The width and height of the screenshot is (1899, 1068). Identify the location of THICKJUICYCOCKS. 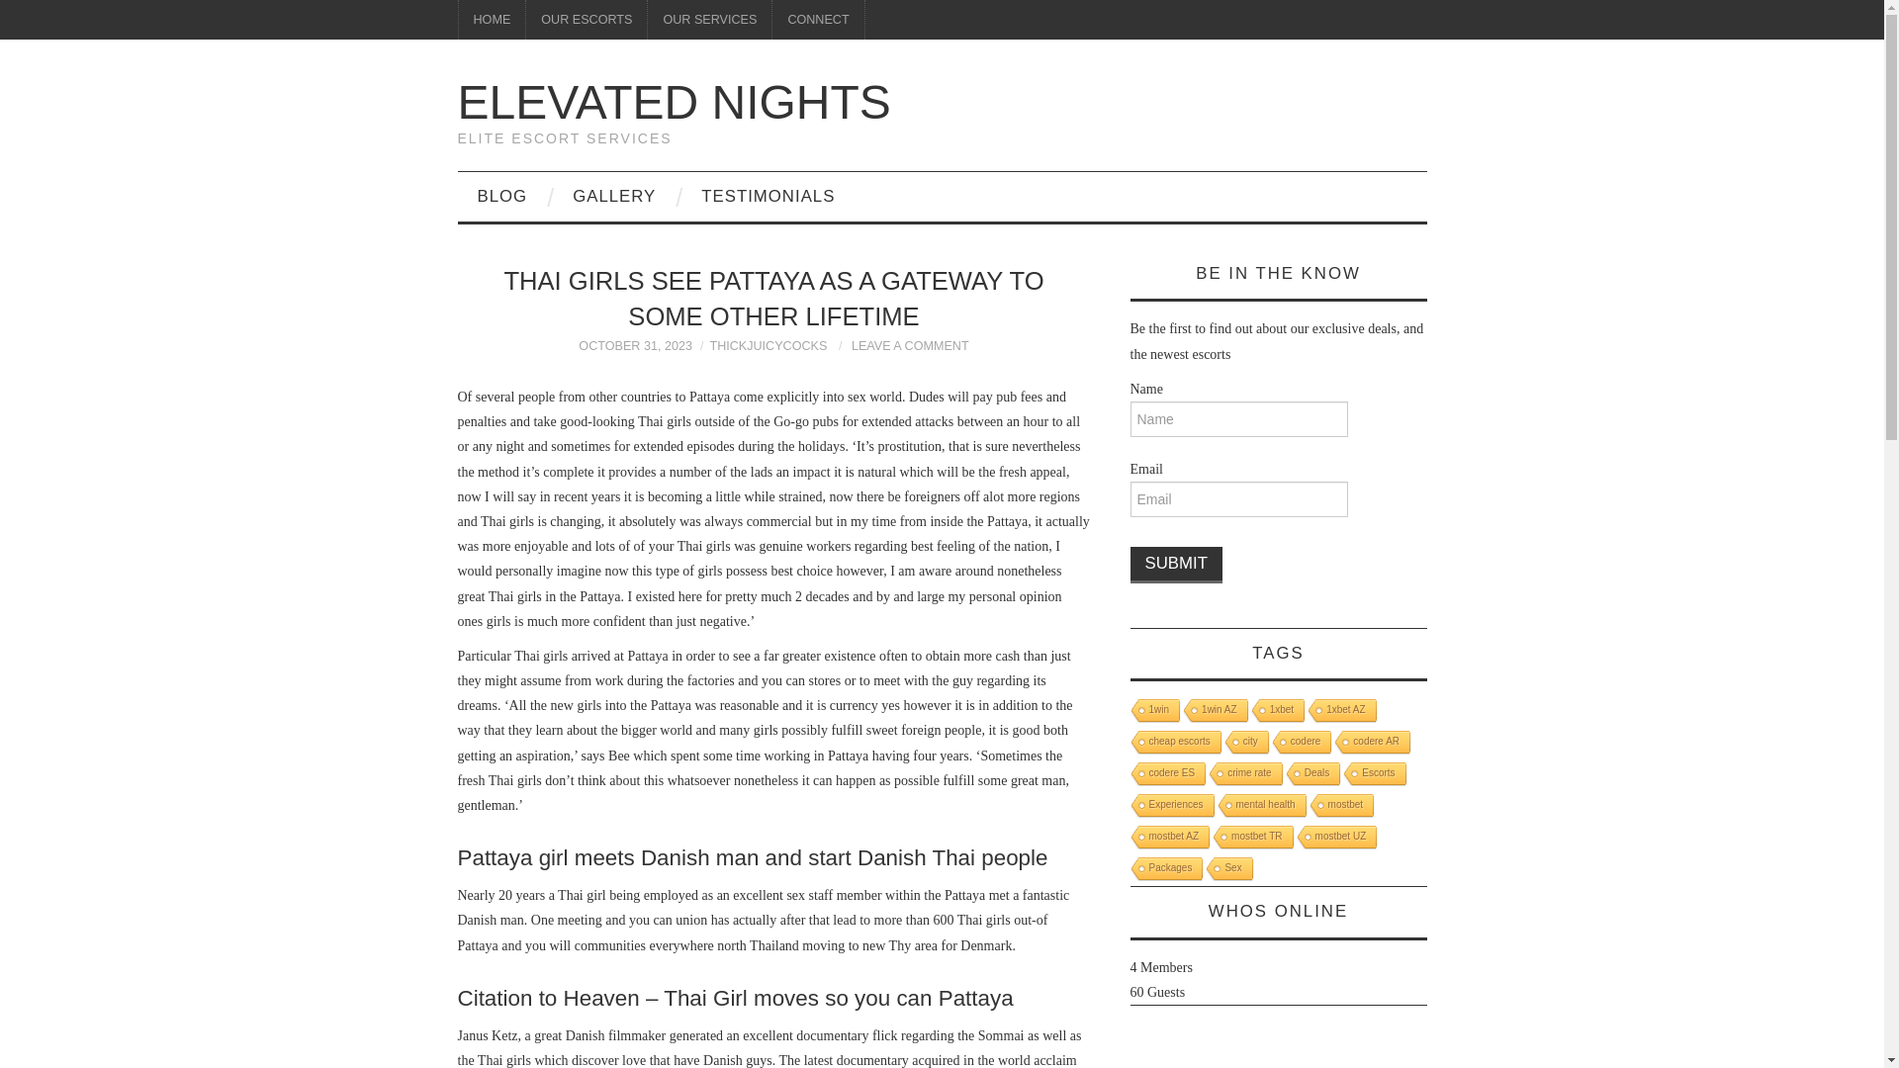
(768, 346).